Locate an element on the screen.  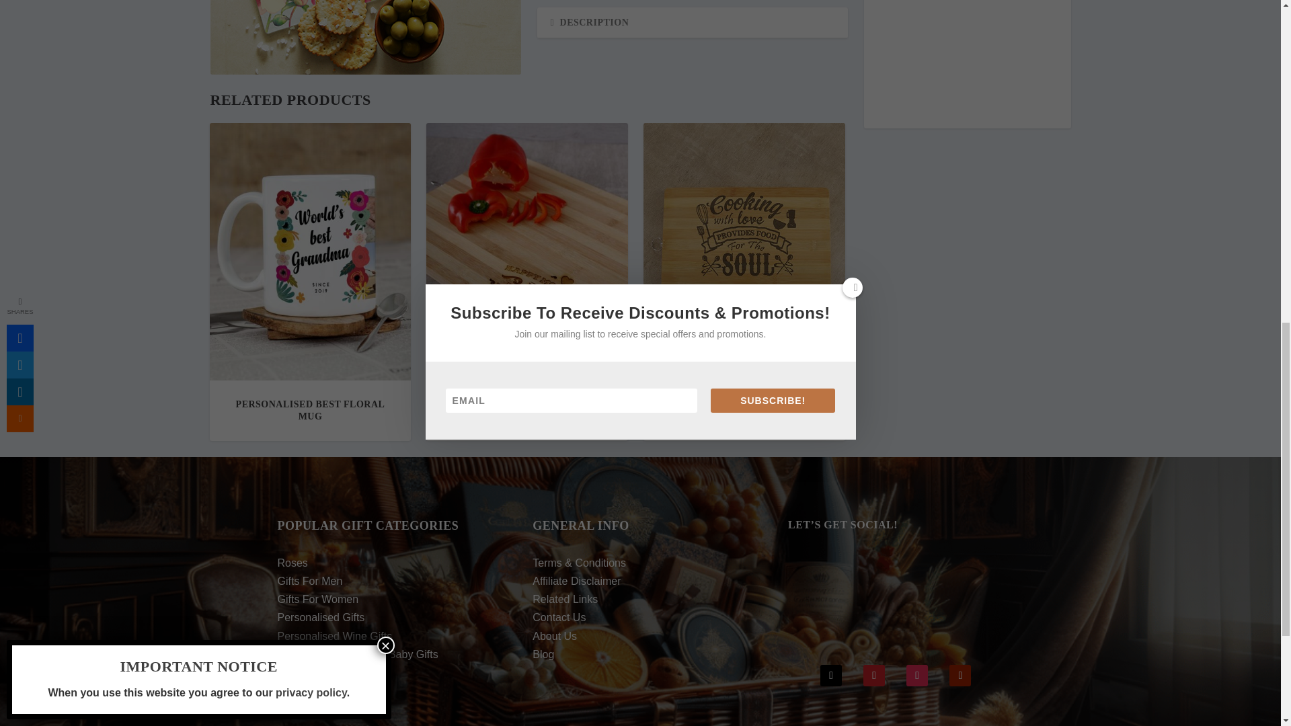
Follow on Youtube is located at coordinates (960, 675).